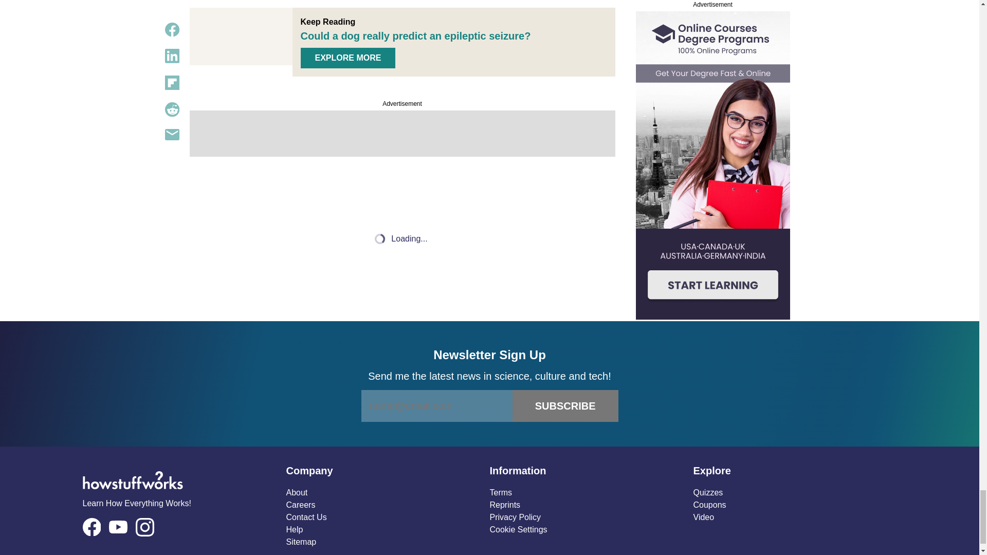 The height and width of the screenshot is (555, 987). I want to click on Subscribe, so click(565, 406).